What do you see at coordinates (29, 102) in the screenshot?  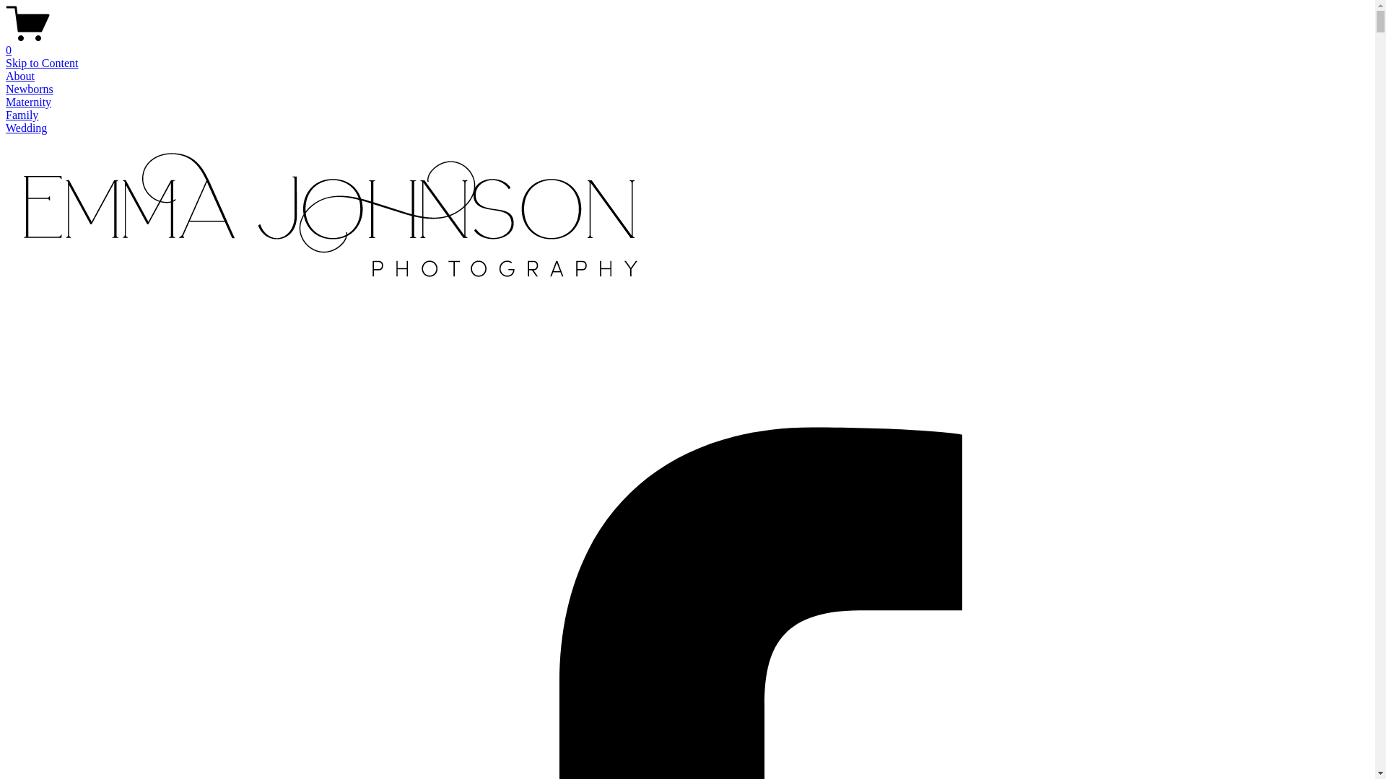 I see `Maternity` at bounding box center [29, 102].